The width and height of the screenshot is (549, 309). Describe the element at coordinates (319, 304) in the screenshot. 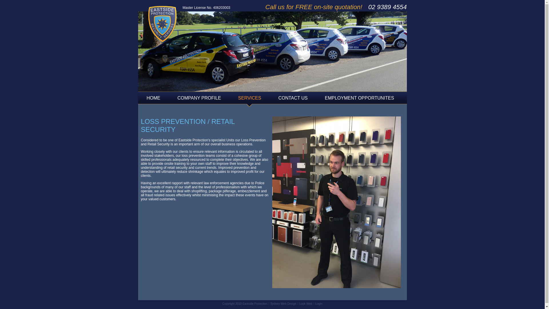

I see `Login` at that location.